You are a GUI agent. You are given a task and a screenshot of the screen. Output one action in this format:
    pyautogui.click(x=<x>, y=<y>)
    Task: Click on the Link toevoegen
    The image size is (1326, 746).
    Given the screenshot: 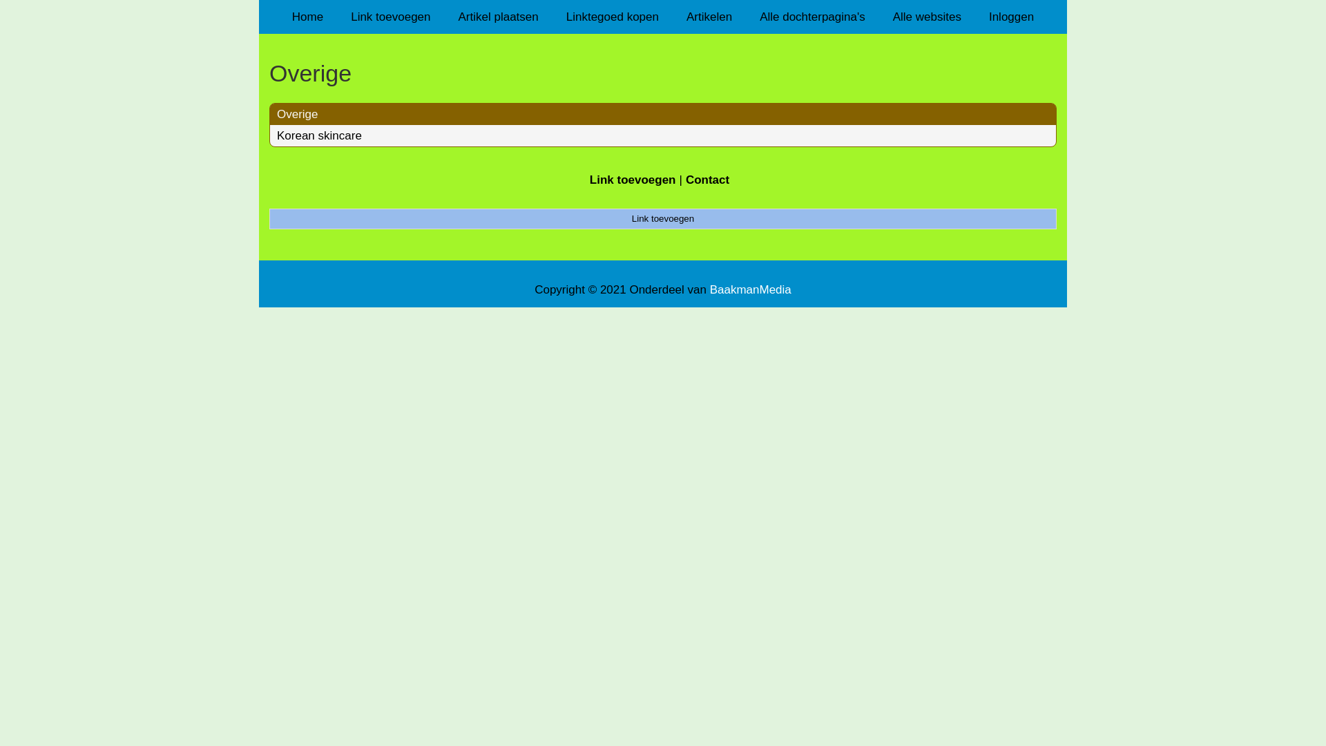 What is the action you would take?
    pyautogui.click(x=633, y=180)
    